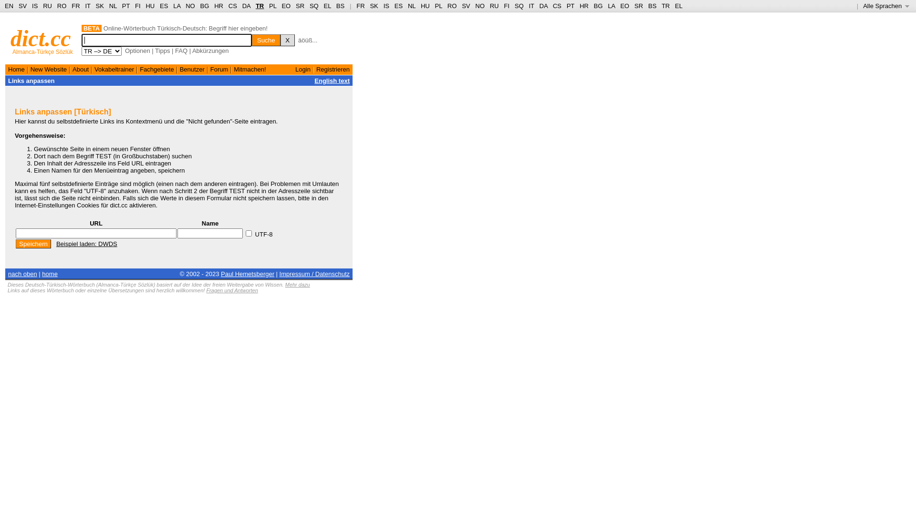  I want to click on TR, so click(260, 6).